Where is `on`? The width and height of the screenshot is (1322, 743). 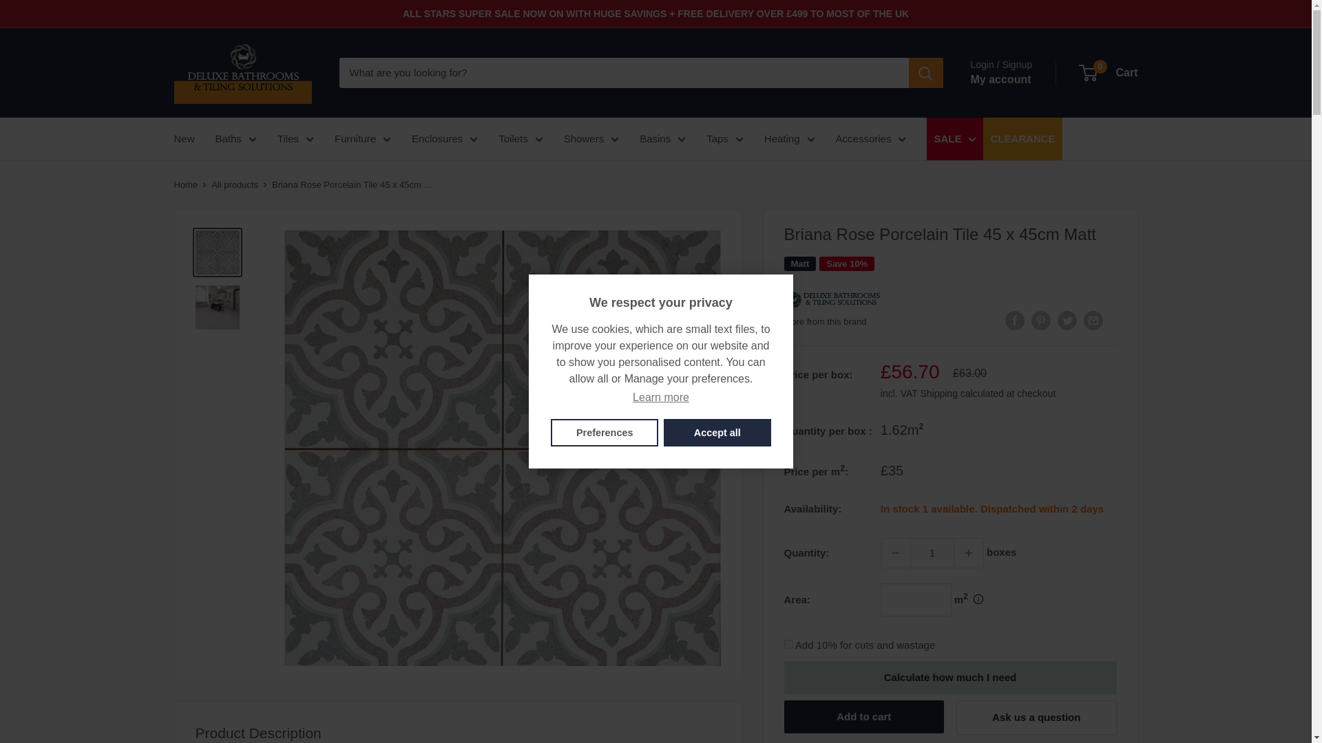 on is located at coordinates (788, 644).